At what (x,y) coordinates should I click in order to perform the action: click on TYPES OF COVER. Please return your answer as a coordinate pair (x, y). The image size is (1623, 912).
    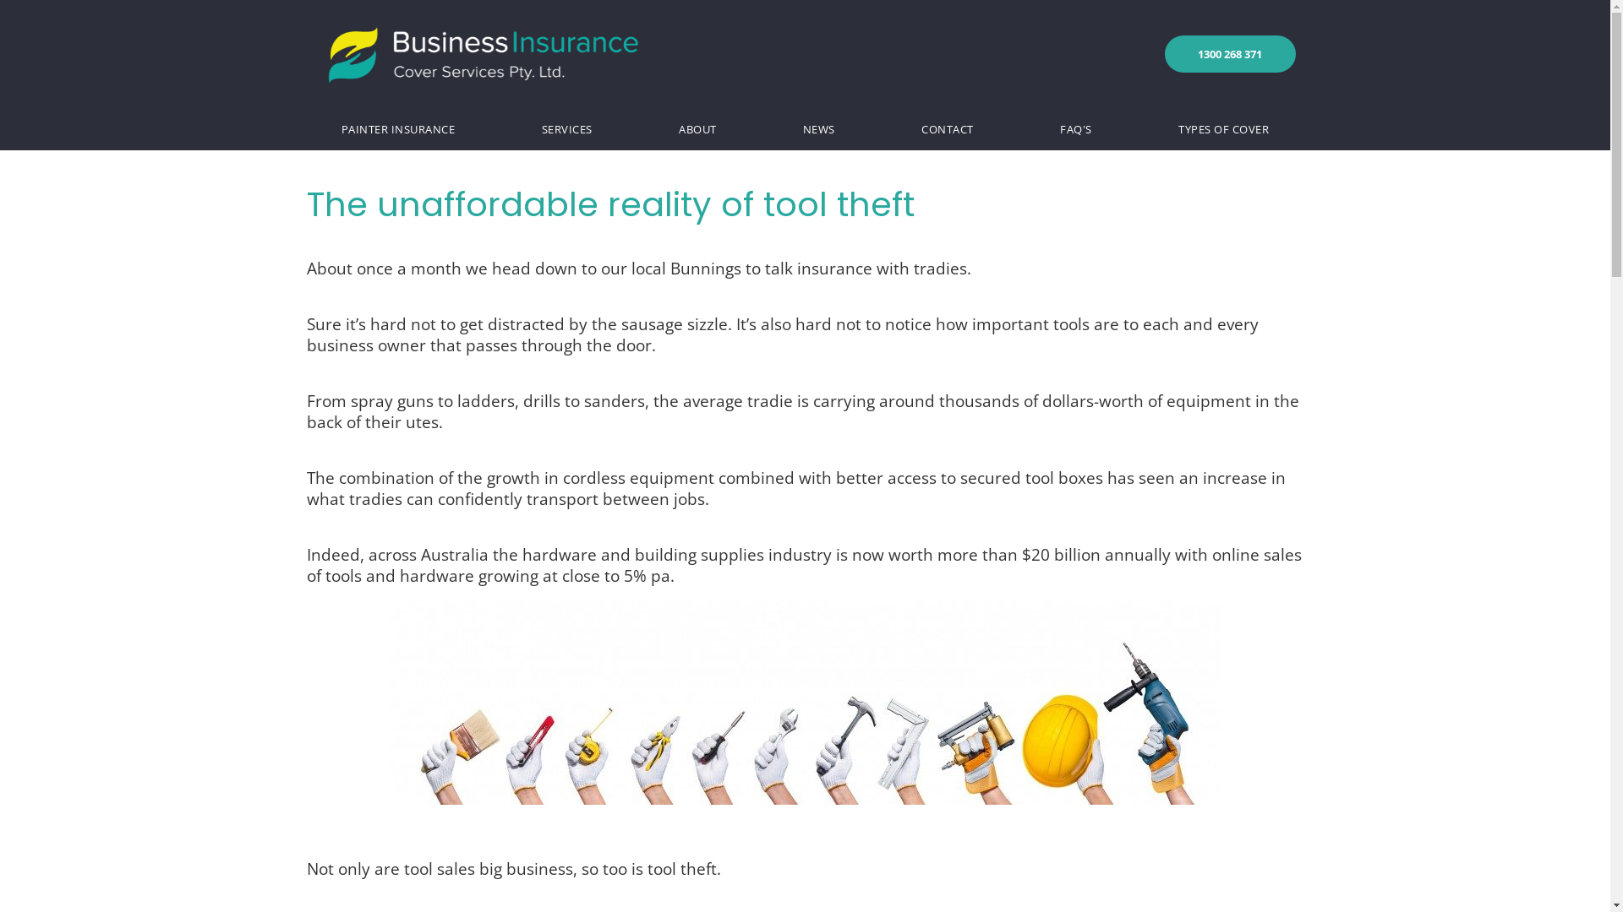
    Looking at the image, I should click on (1224, 129).